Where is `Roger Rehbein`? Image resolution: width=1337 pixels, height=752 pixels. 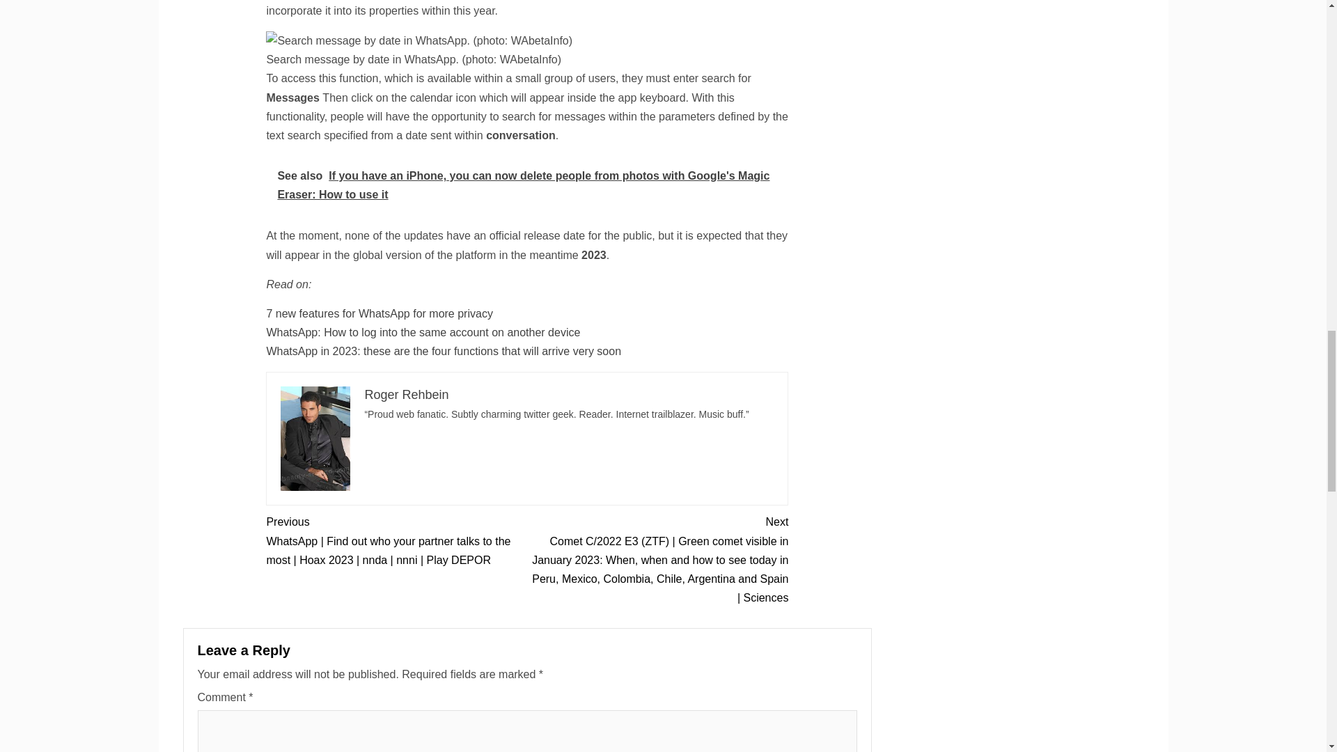 Roger Rehbein is located at coordinates (405, 394).